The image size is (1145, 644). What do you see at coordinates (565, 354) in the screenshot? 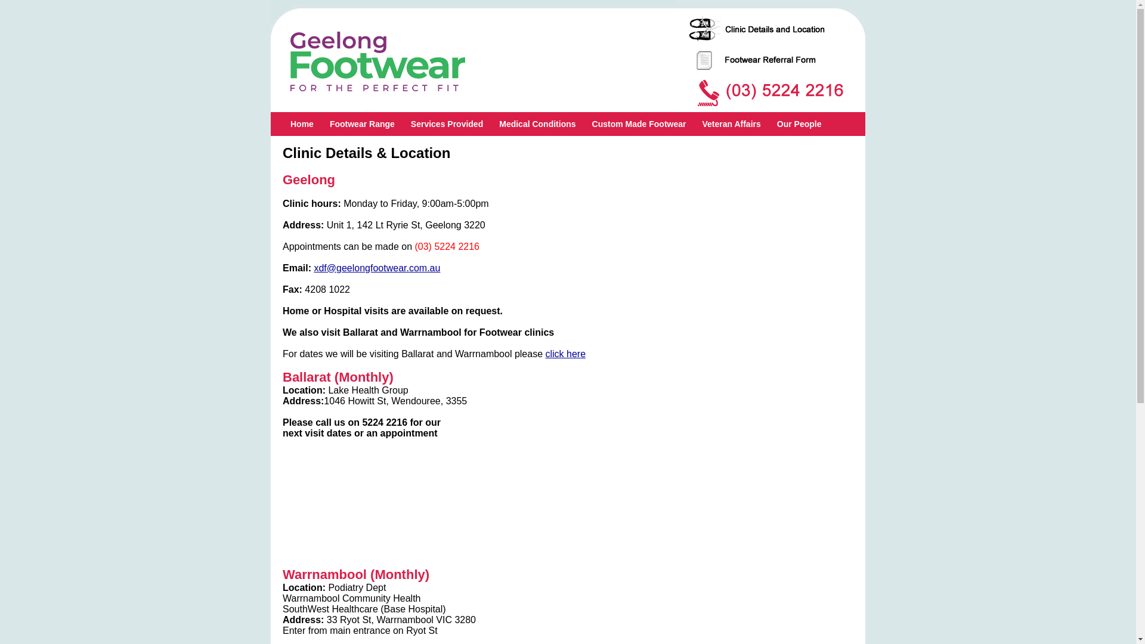
I see `click here` at bounding box center [565, 354].